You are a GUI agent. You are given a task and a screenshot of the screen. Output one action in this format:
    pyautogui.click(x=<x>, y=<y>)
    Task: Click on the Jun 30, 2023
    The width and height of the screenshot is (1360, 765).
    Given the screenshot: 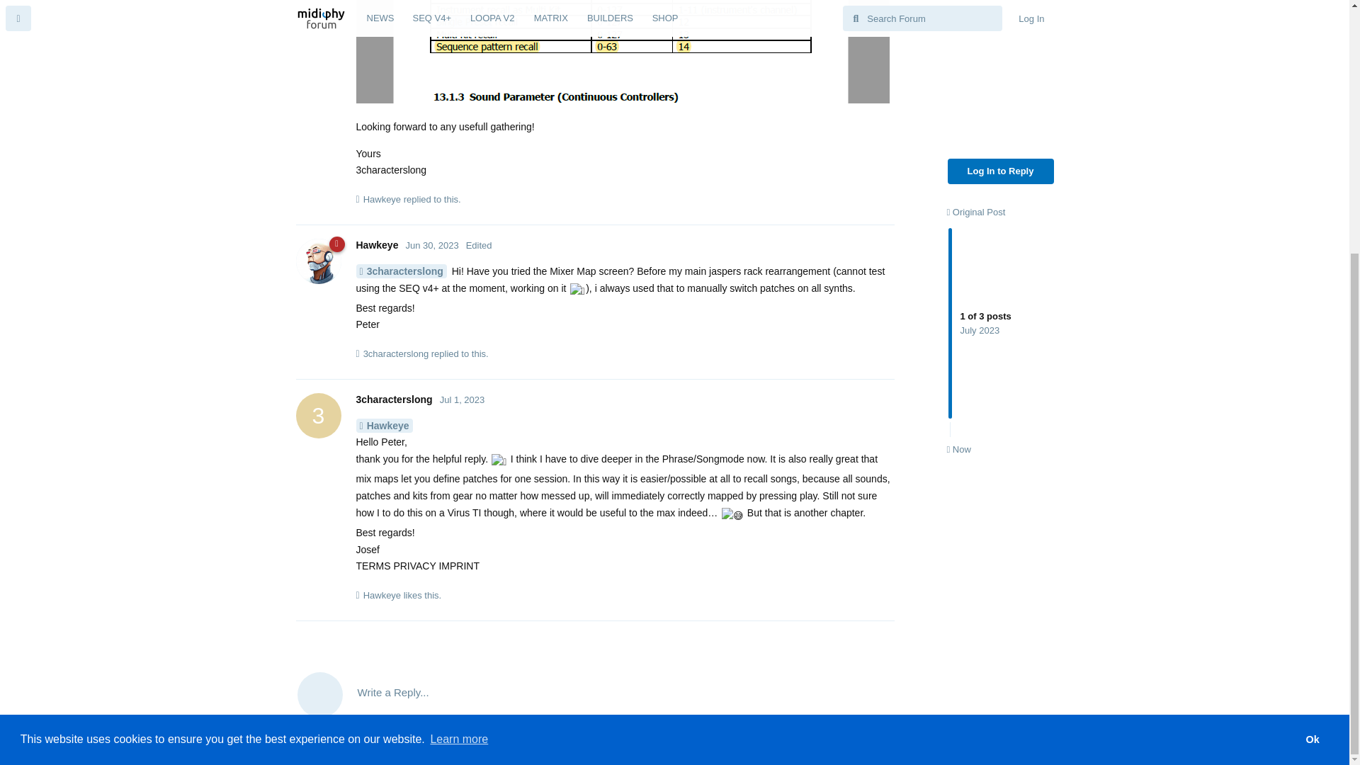 What is the action you would take?
    pyautogui.click(x=432, y=245)
    